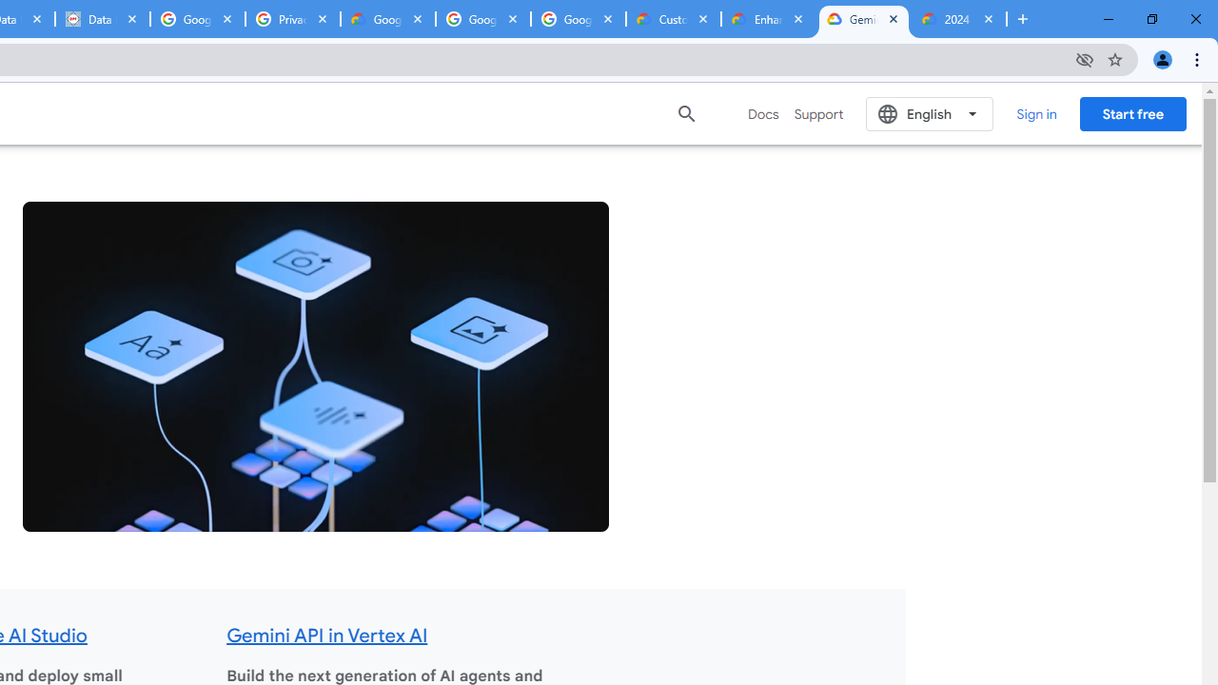 The height and width of the screenshot is (685, 1218). What do you see at coordinates (102, 19) in the screenshot?
I see `Data Privacy Framework` at bounding box center [102, 19].